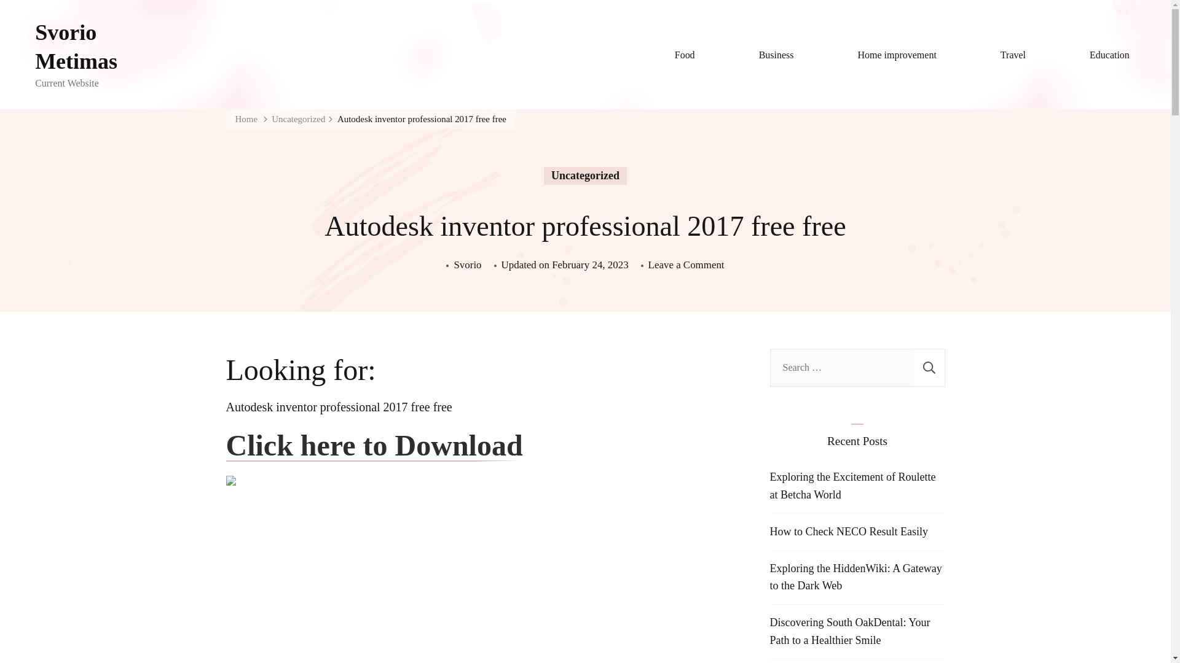 The image size is (1180, 663). I want to click on Exploring the HiddenWiki: A Gateway to the Dark Web, so click(855, 577).